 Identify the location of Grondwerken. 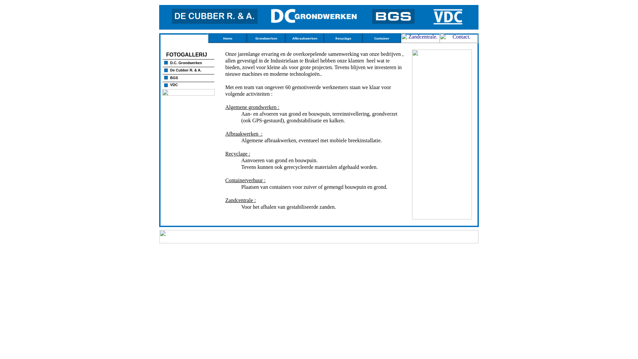
(266, 41).